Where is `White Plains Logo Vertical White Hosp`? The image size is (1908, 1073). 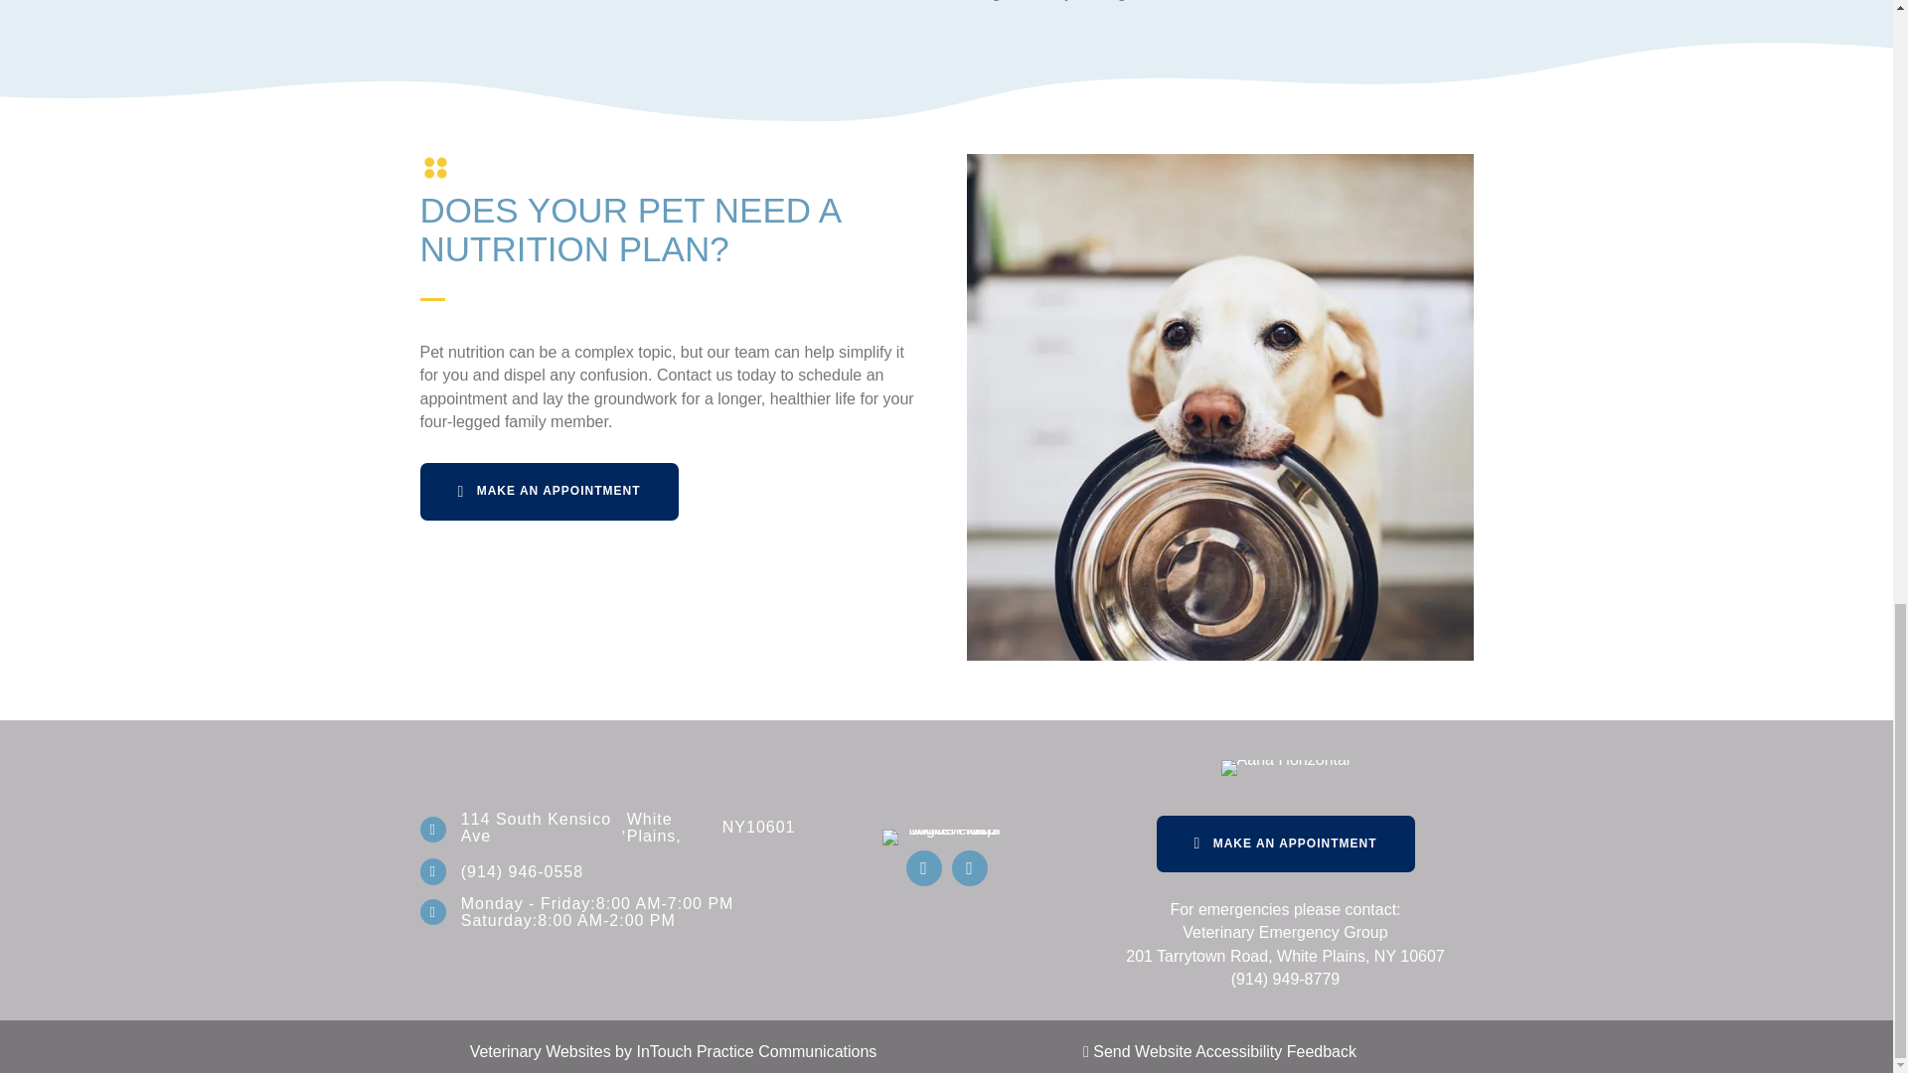
White Plains Logo Vertical White Hosp is located at coordinates (946, 837).